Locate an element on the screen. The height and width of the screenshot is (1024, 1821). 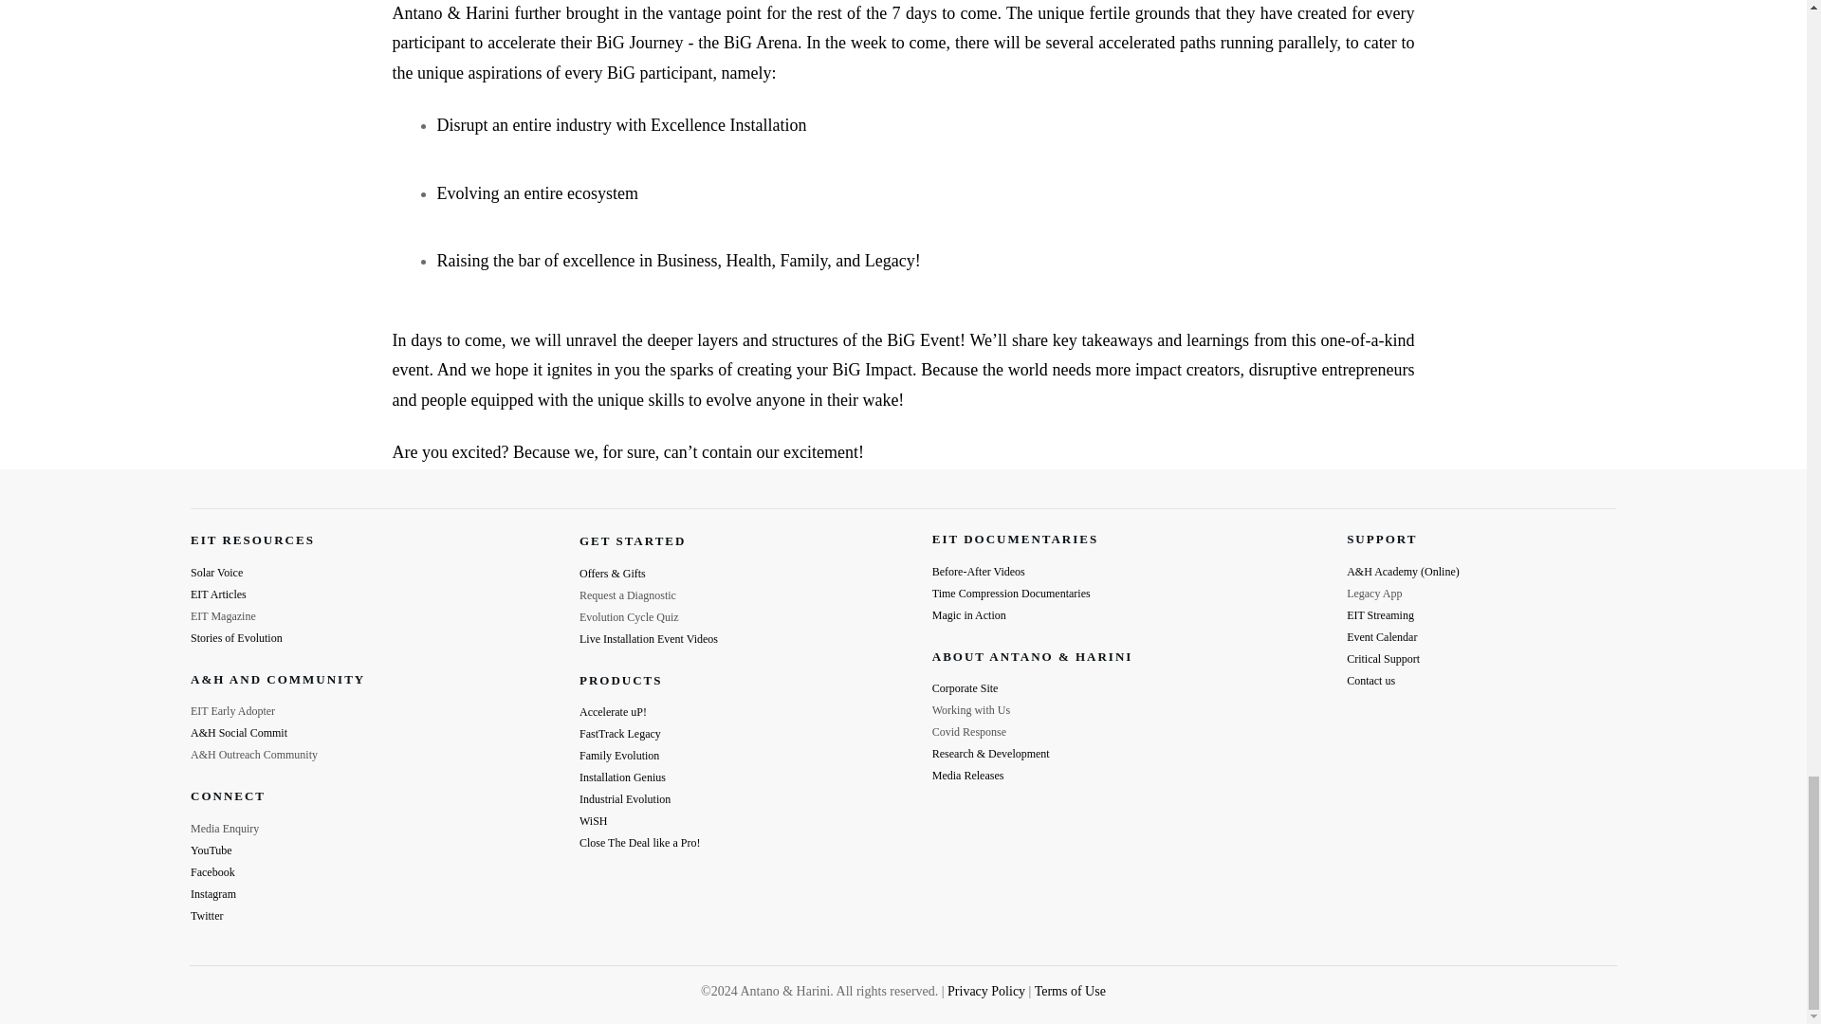
FastTrack Legacy is located at coordinates (619, 733).